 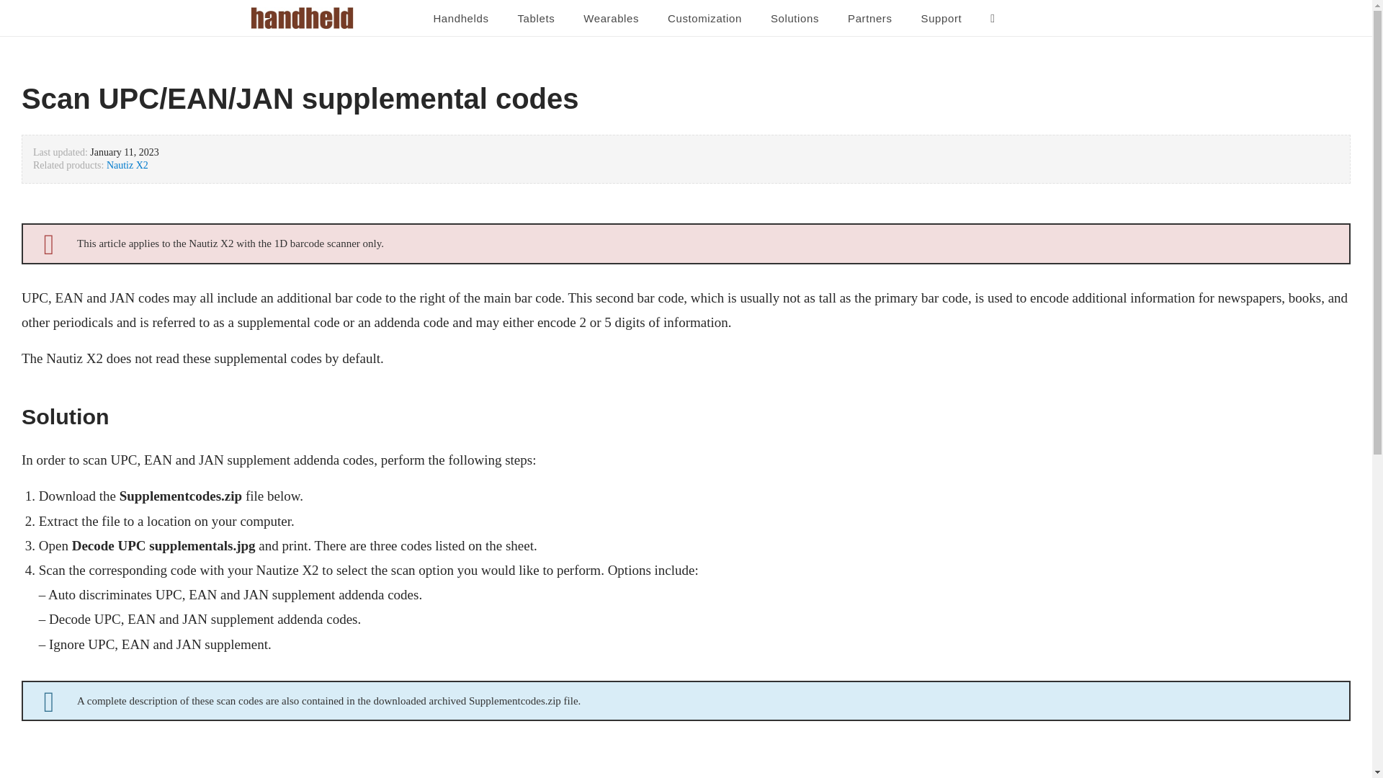 I want to click on Nautiz X2, so click(x=127, y=165).